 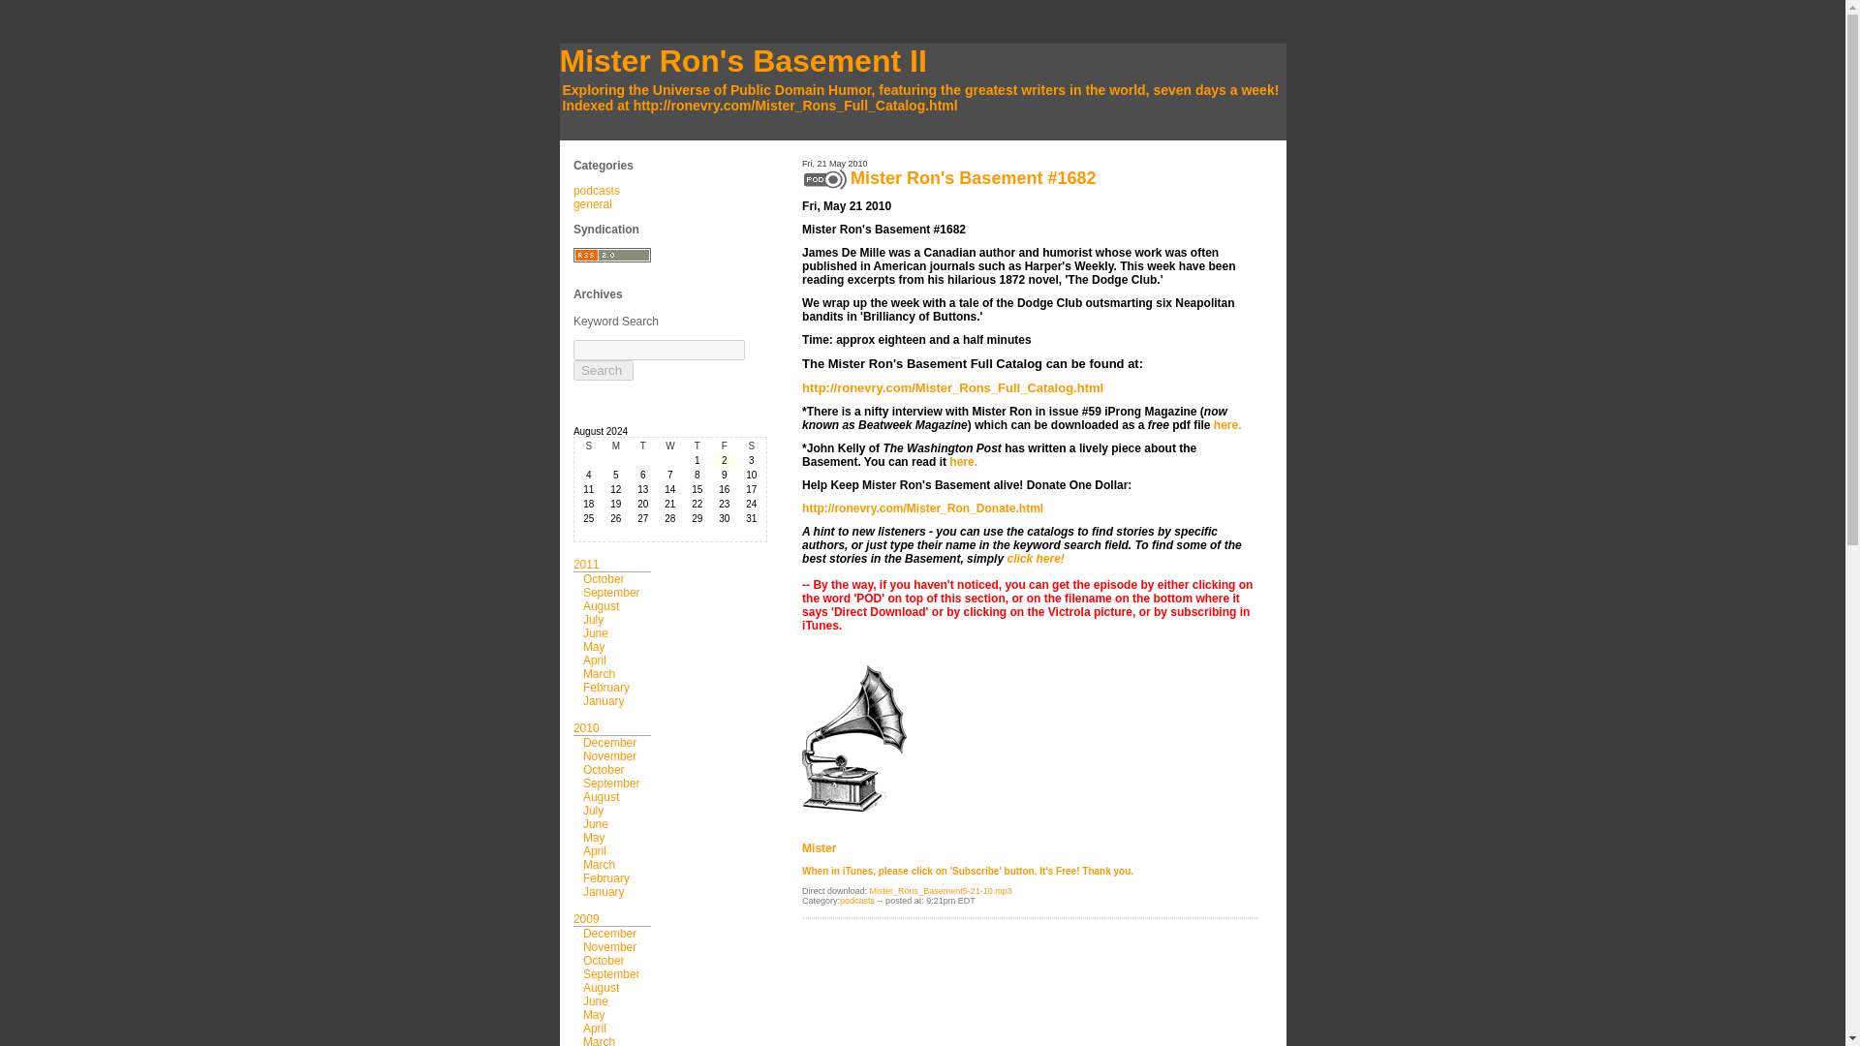 What do you see at coordinates (599, 864) in the screenshot?
I see `March` at bounding box center [599, 864].